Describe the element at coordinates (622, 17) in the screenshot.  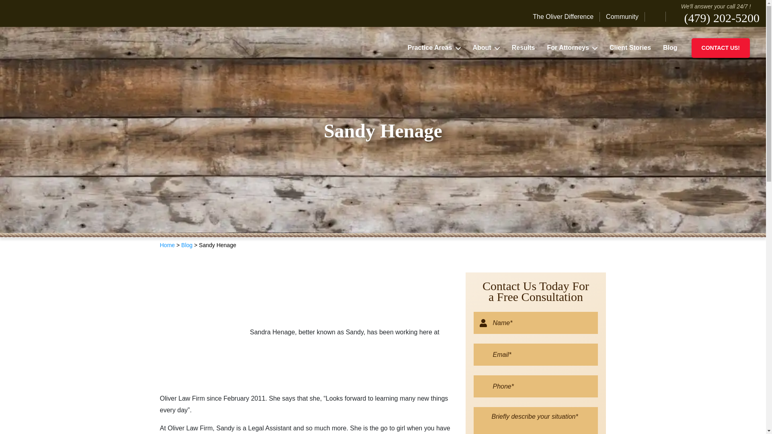
I see `Community` at that location.